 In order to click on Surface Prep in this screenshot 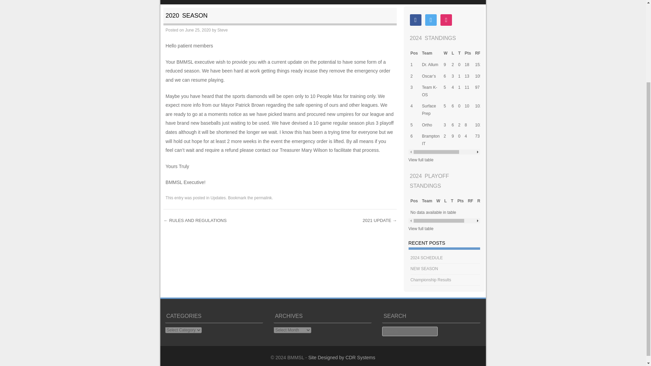, I will do `click(429, 110)`.